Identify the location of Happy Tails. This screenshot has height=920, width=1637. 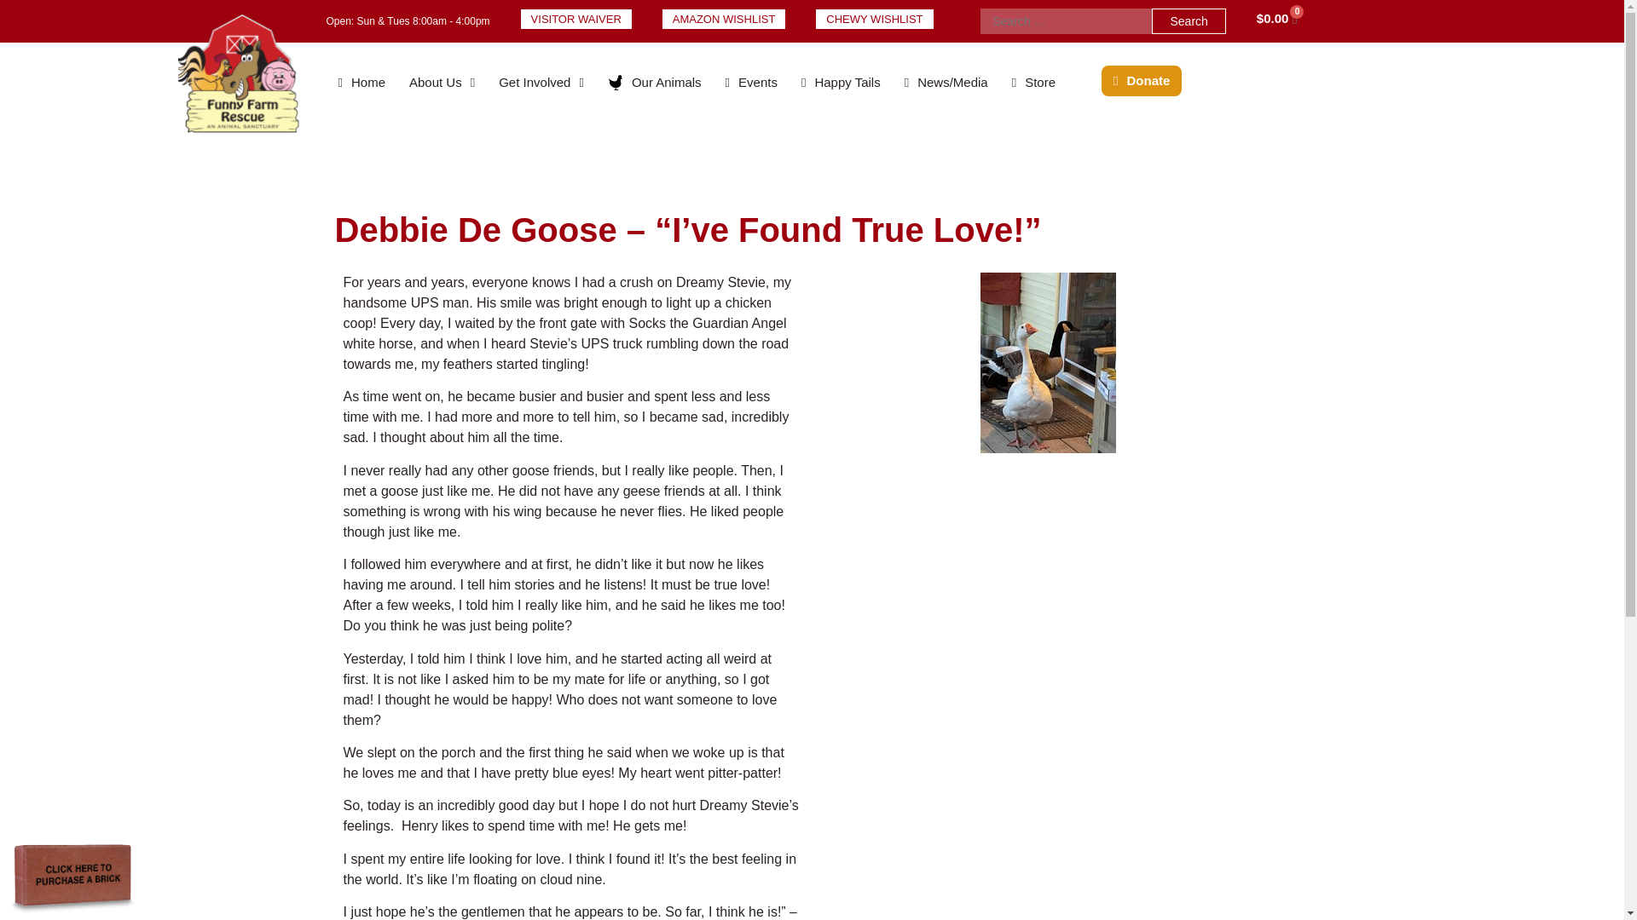
(841, 83).